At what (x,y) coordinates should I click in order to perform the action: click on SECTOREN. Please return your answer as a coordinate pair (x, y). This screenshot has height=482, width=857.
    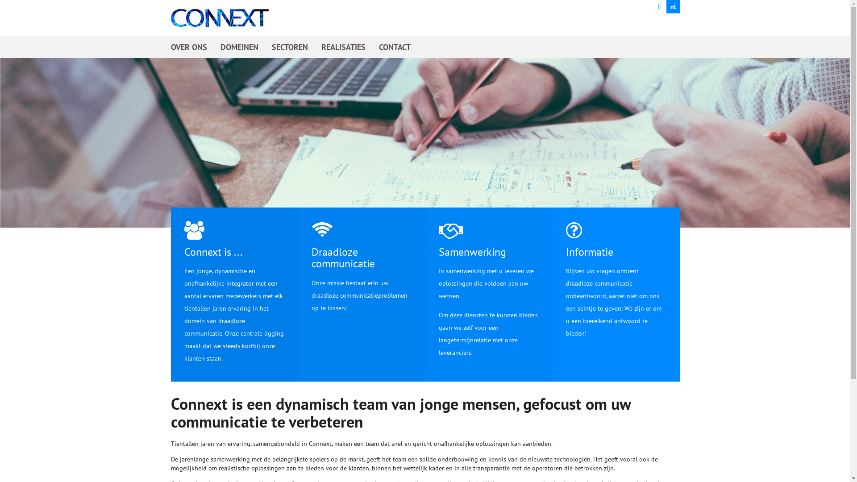
    Looking at the image, I should click on (289, 47).